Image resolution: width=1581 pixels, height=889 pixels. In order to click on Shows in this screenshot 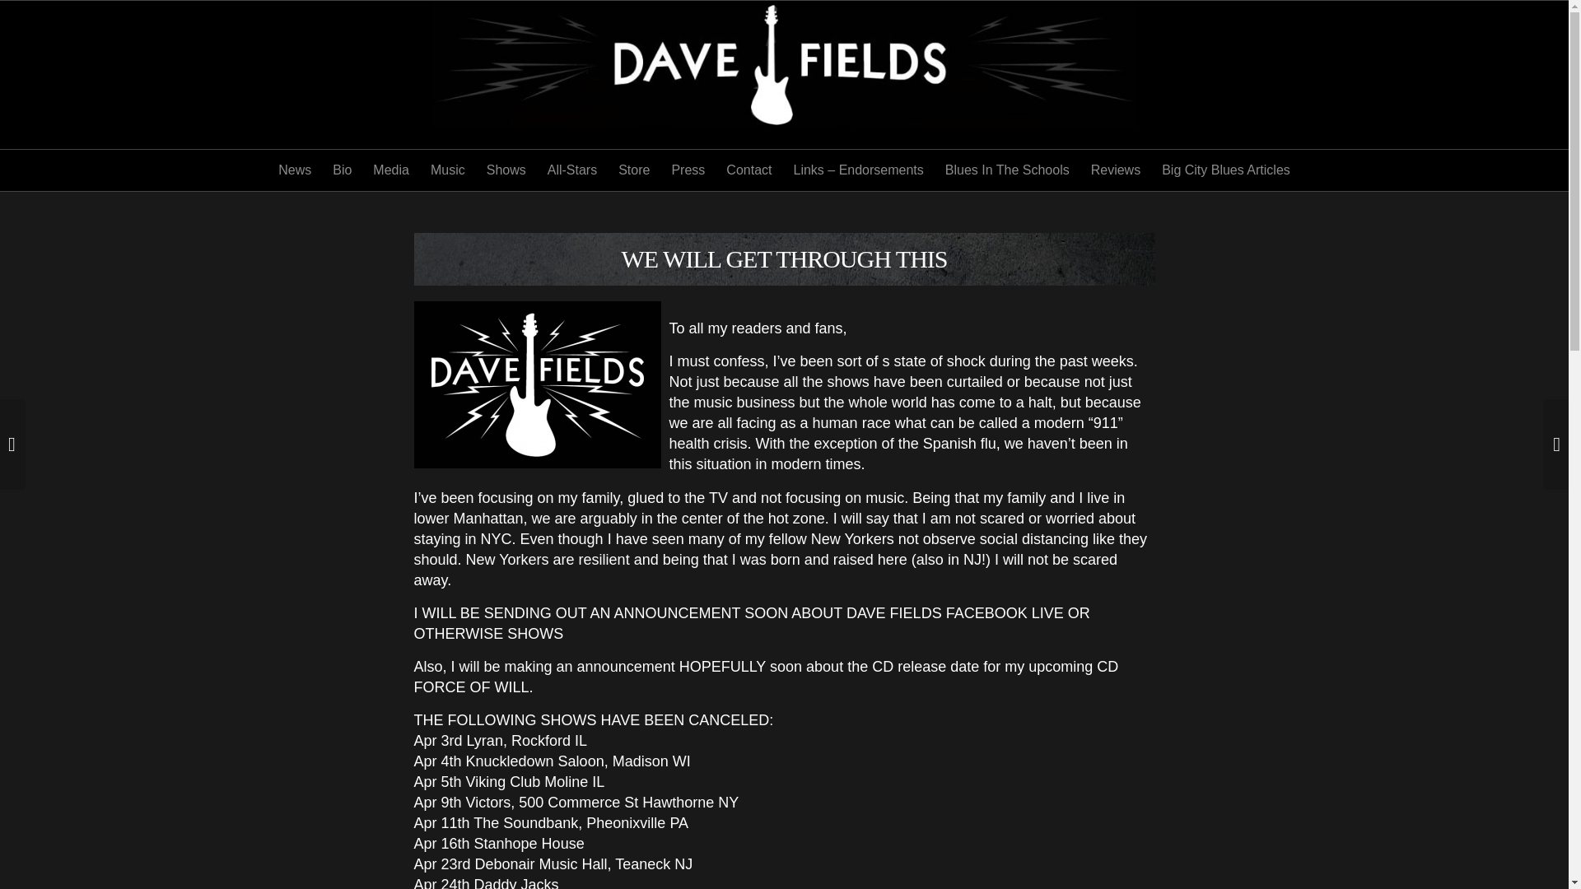, I will do `click(506, 170)`.